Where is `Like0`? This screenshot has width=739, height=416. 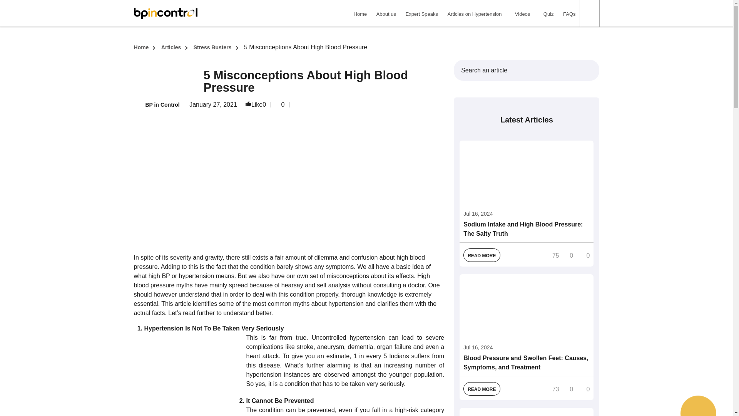 Like0 is located at coordinates (256, 105).